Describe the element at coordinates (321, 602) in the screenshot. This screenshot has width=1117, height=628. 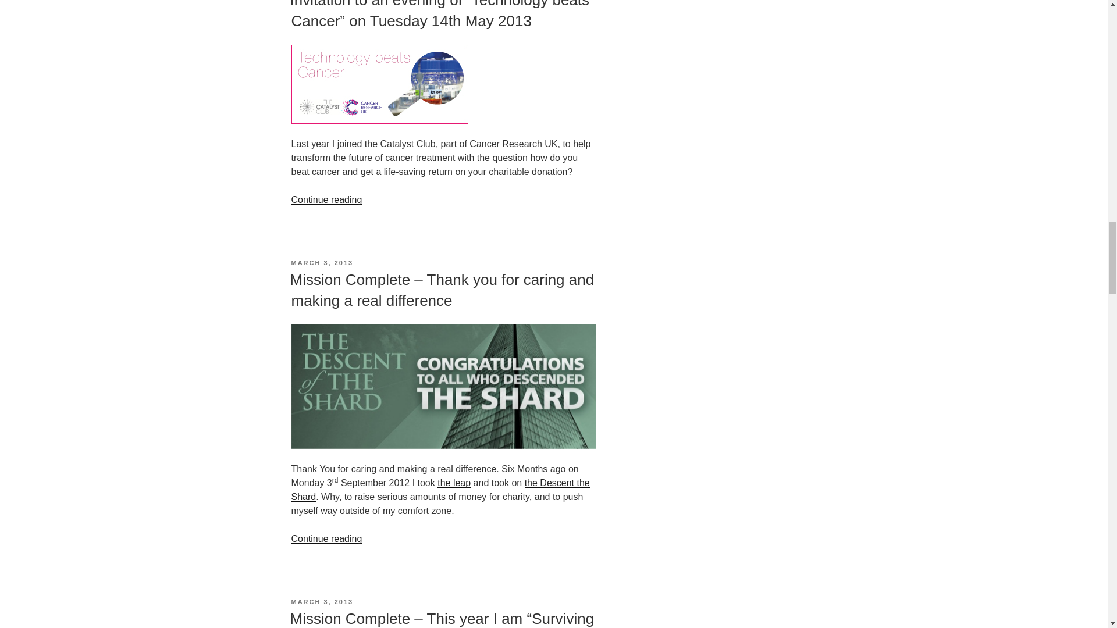
I see `MARCH 3, 2013` at that location.